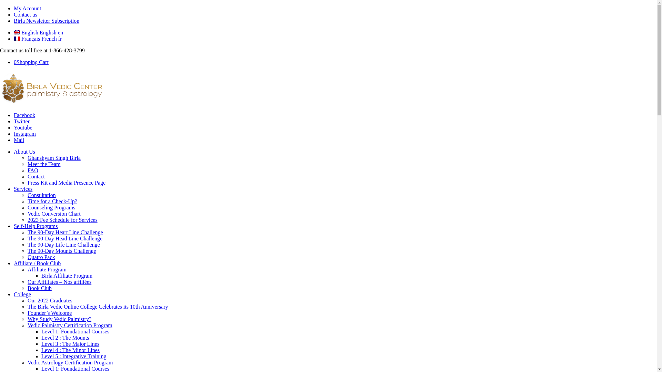 Image resolution: width=662 pixels, height=372 pixels. What do you see at coordinates (66, 232) in the screenshot?
I see `The 90-Day Heart Line Challenge` at bounding box center [66, 232].